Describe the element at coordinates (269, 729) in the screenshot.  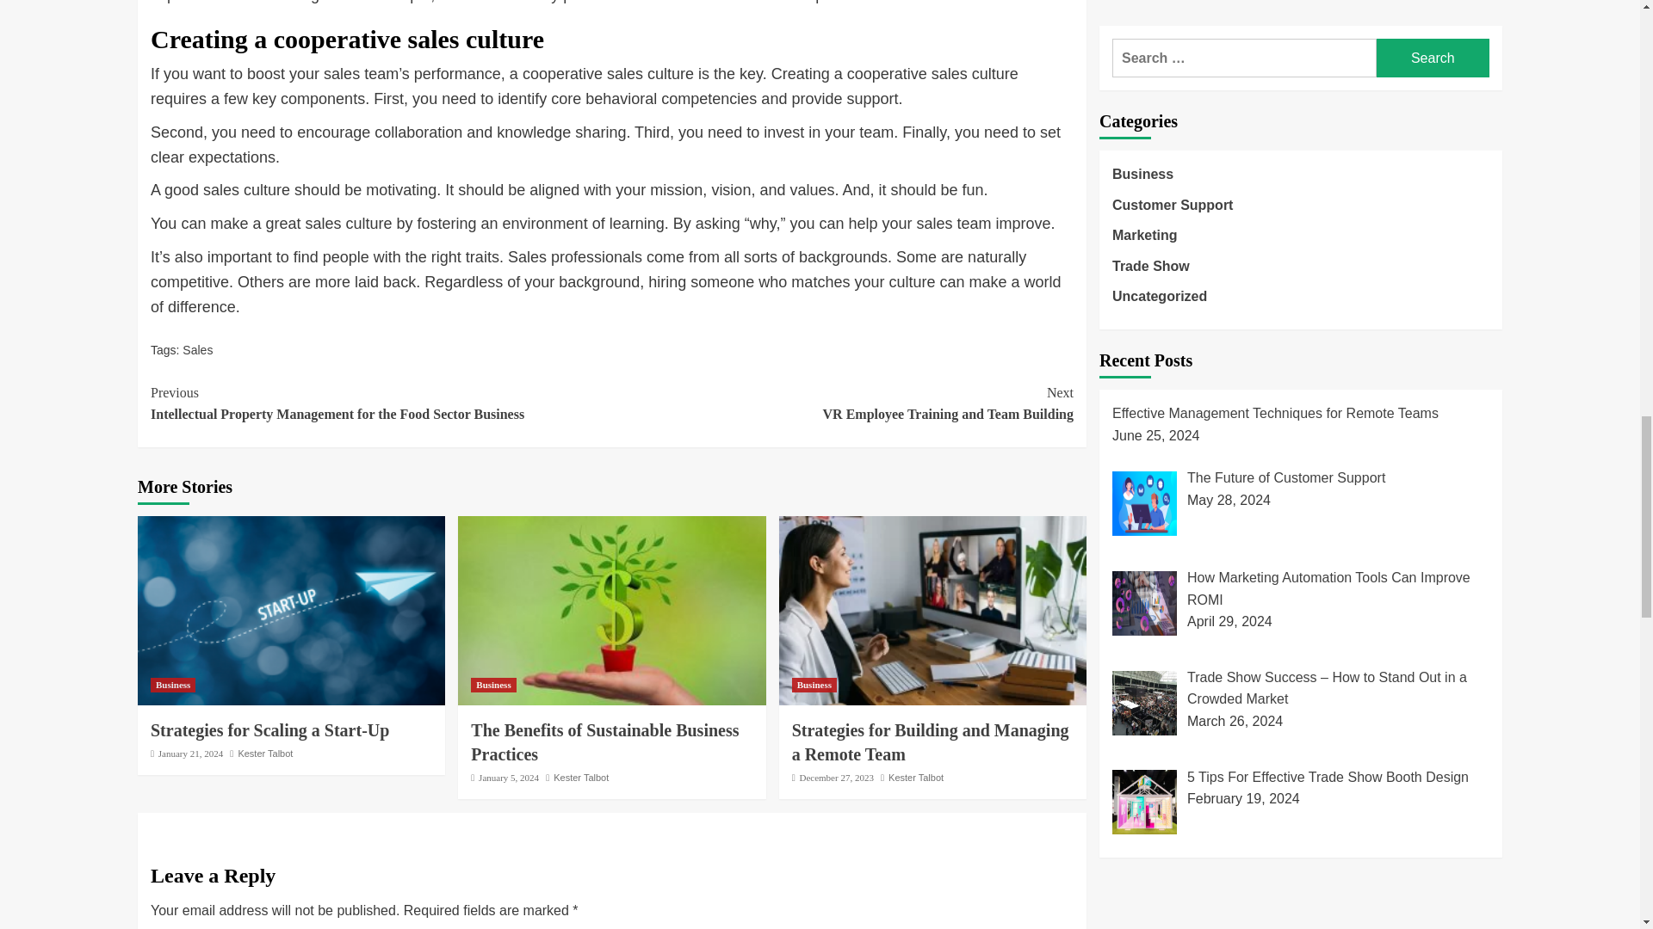
I see `Strategies for Scaling a Start-Up` at that location.